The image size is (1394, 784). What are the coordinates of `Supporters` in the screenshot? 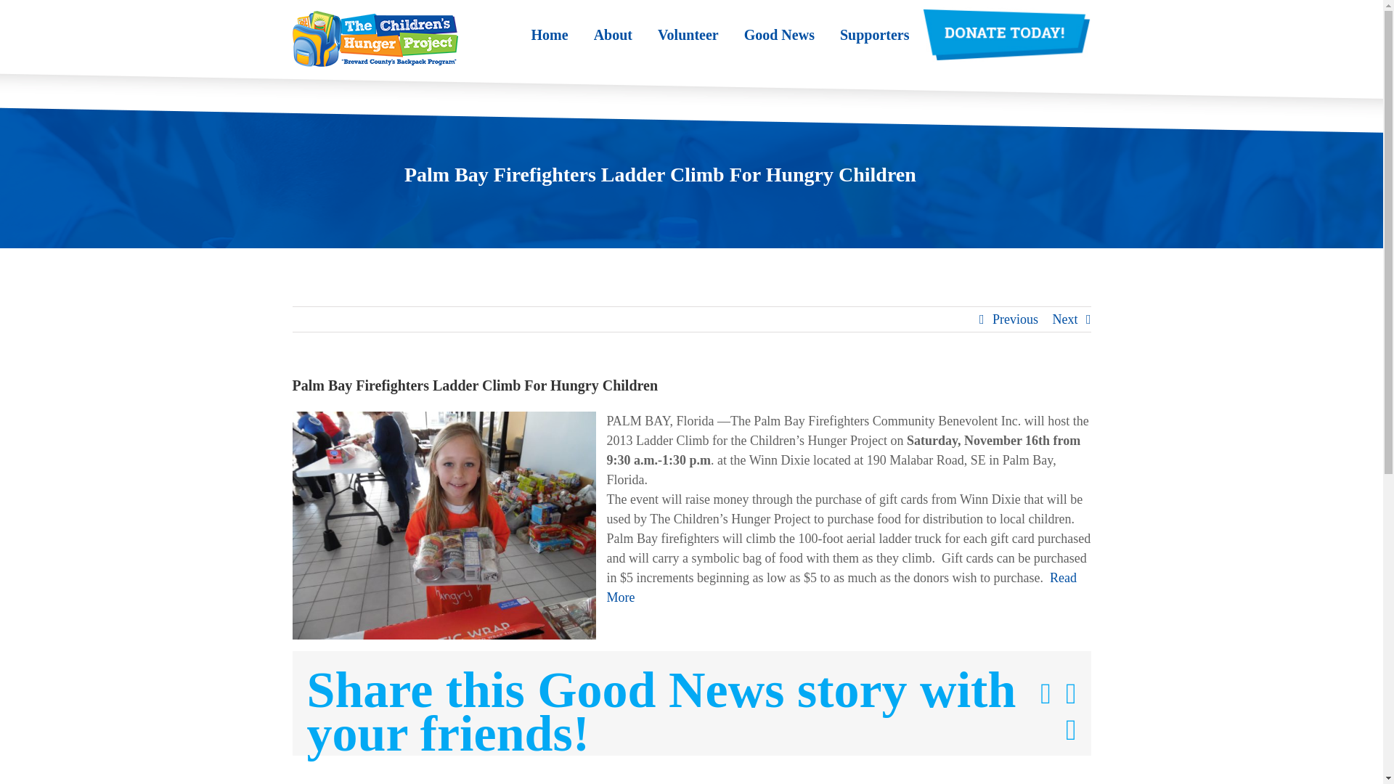 It's located at (875, 34).